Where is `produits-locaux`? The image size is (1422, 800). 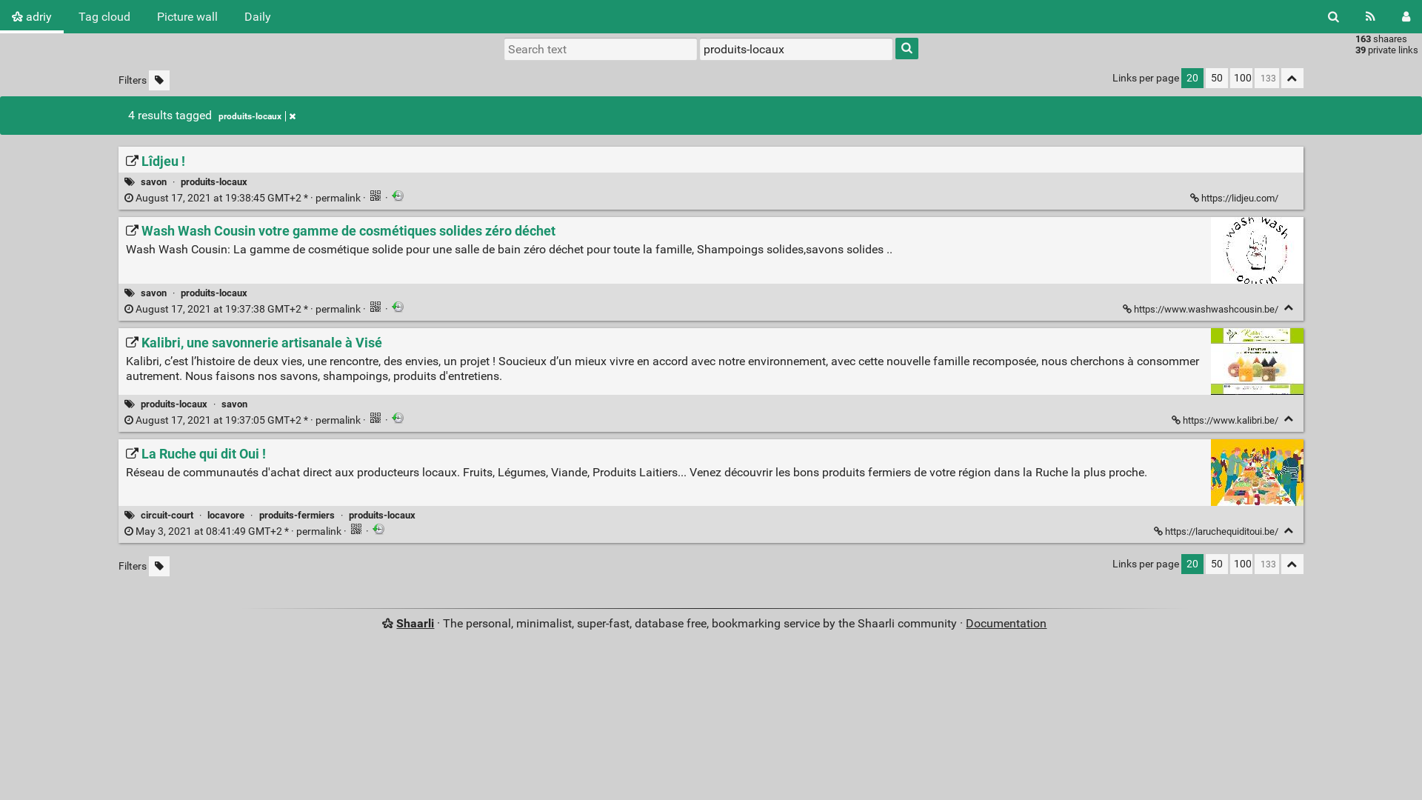
produits-locaux is located at coordinates (257, 116).